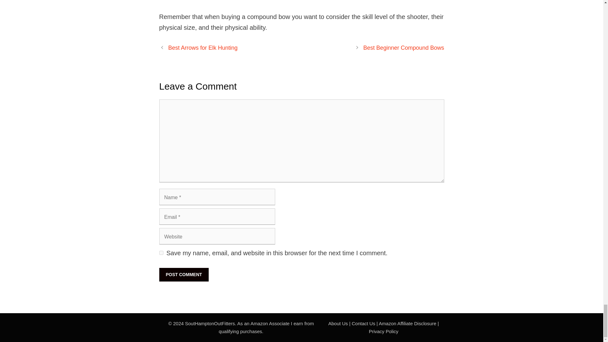 This screenshot has width=608, height=342. I want to click on Contact Us, so click(364, 324).